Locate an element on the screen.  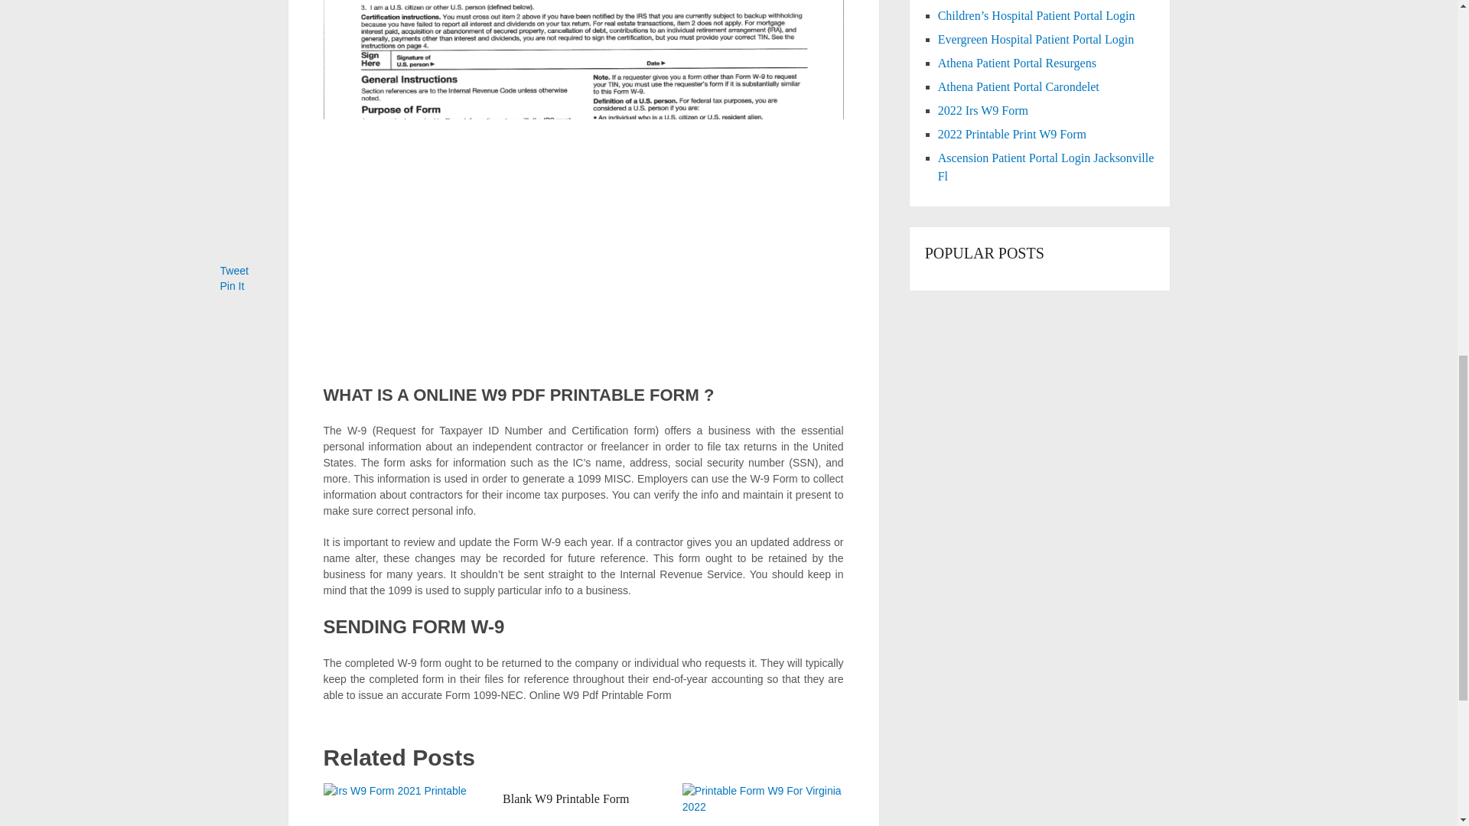
Athena Patient Portal Carondelet is located at coordinates (1018, 86).